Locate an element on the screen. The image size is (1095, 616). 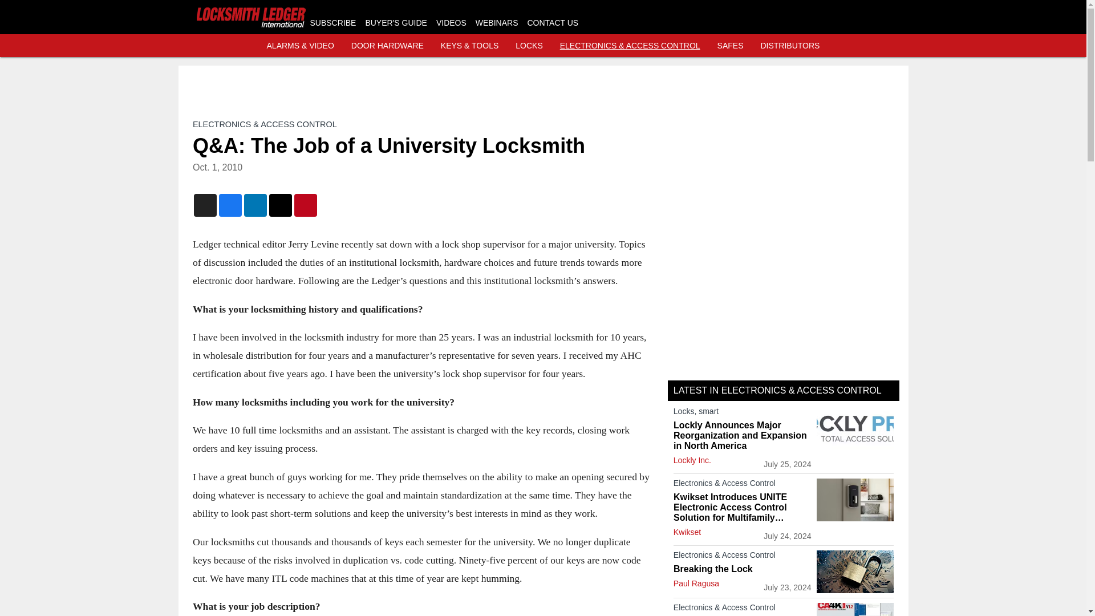
CONTACT US is located at coordinates (552, 23).